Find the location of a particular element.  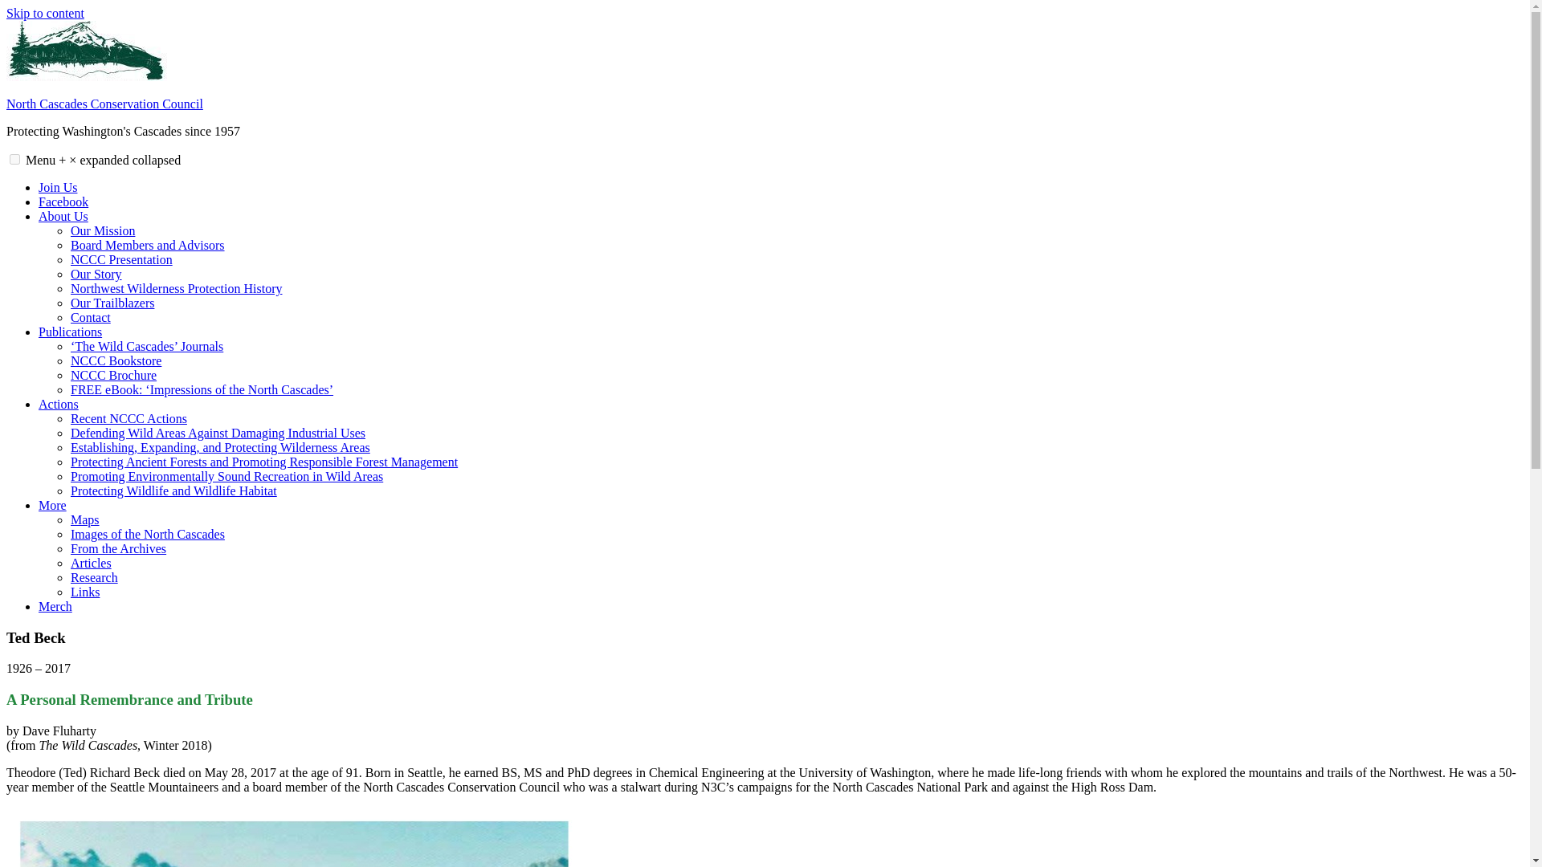

Images of the North Cascades is located at coordinates (148, 533).